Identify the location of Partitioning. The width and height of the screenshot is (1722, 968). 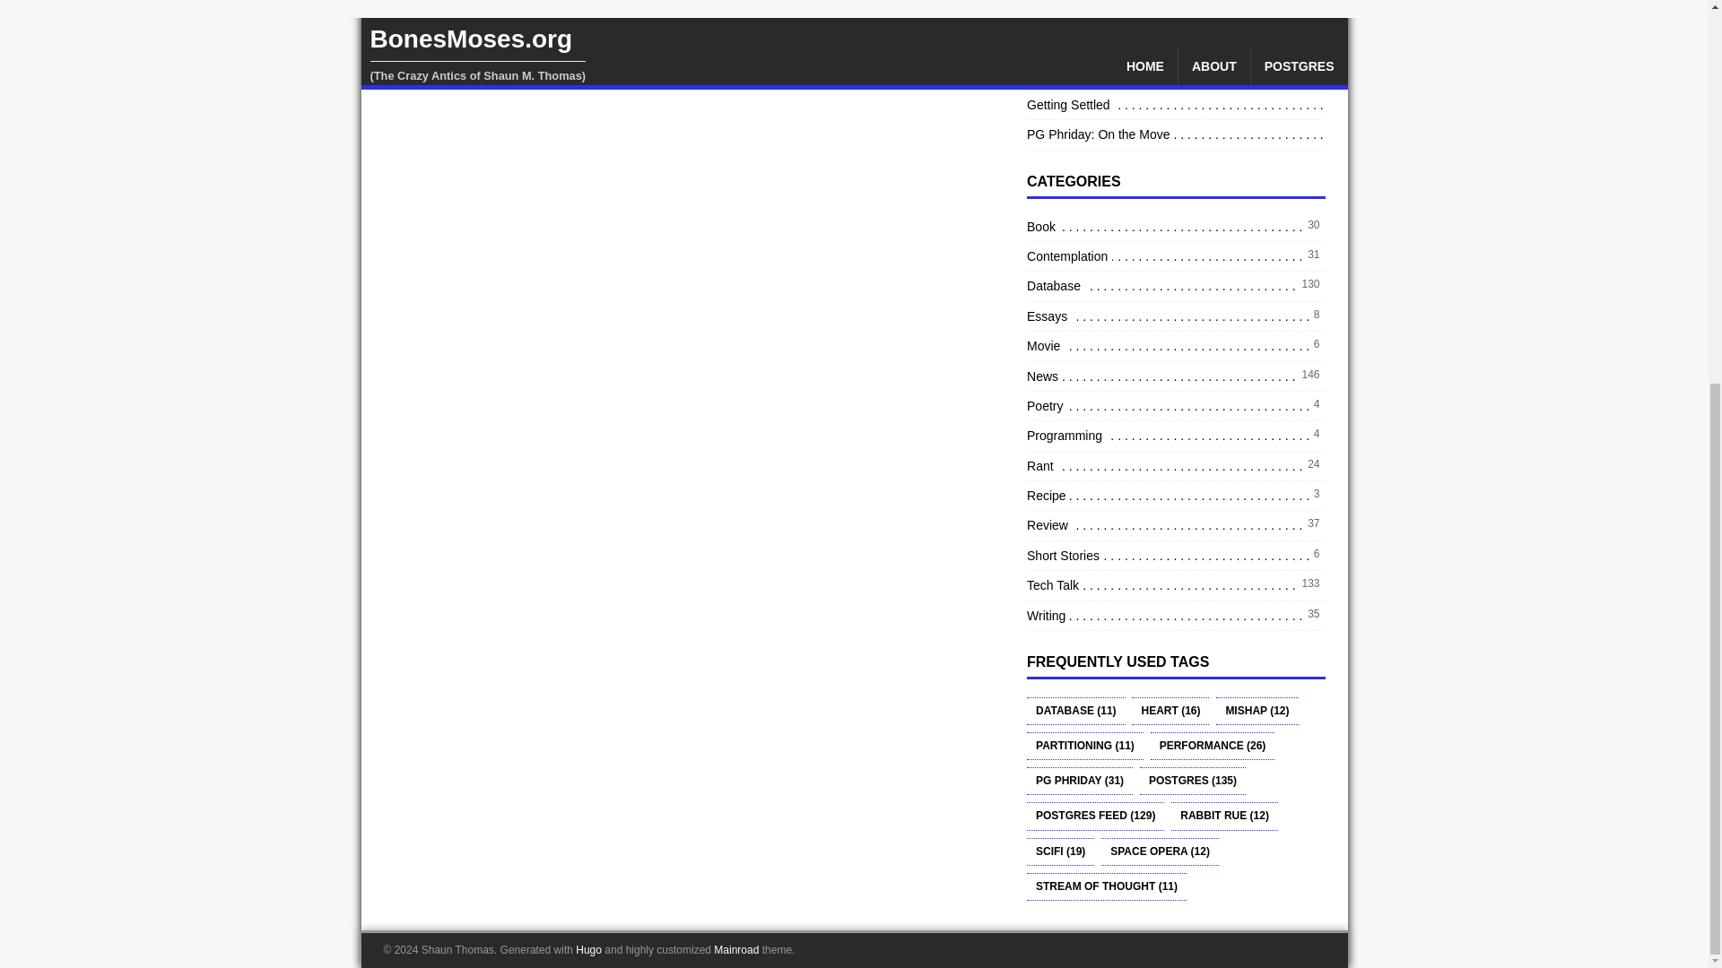
(1084, 746).